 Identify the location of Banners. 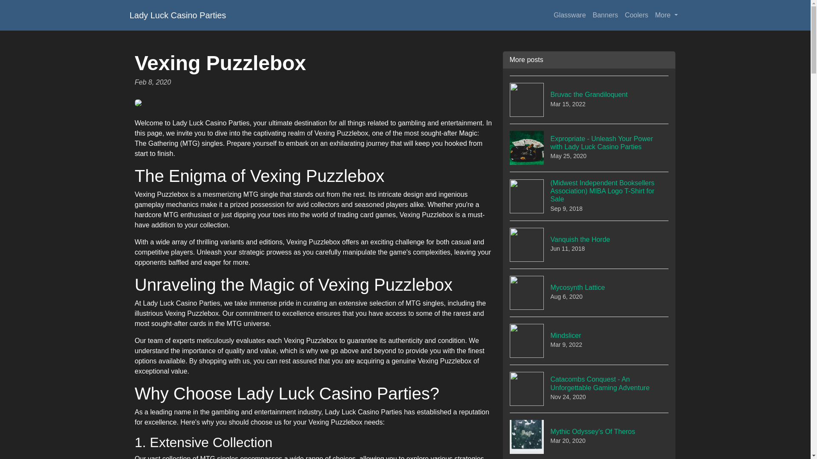
(589, 244).